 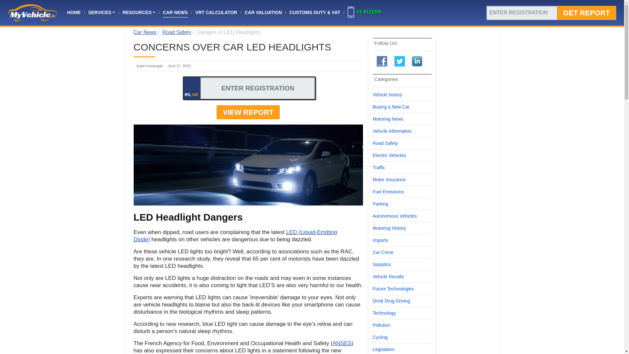 What do you see at coordinates (145, 32) in the screenshot?
I see `Car News` at bounding box center [145, 32].